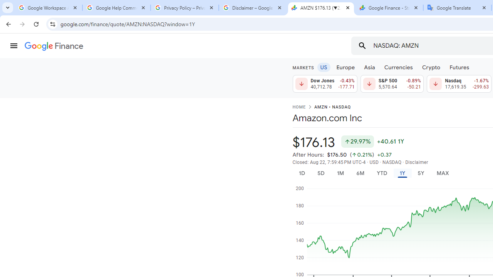 Image resolution: width=493 pixels, height=277 pixels. I want to click on 1D, so click(302, 173).